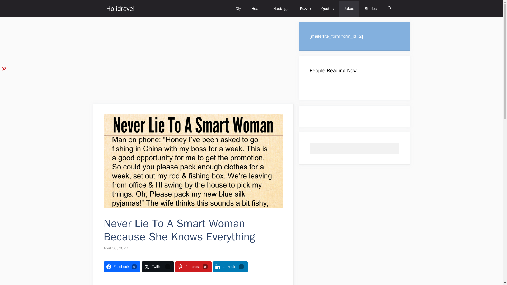 The image size is (507, 285). Describe the element at coordinates (158, 267) in the screenshot. I see `Share on Twitter` at that location.